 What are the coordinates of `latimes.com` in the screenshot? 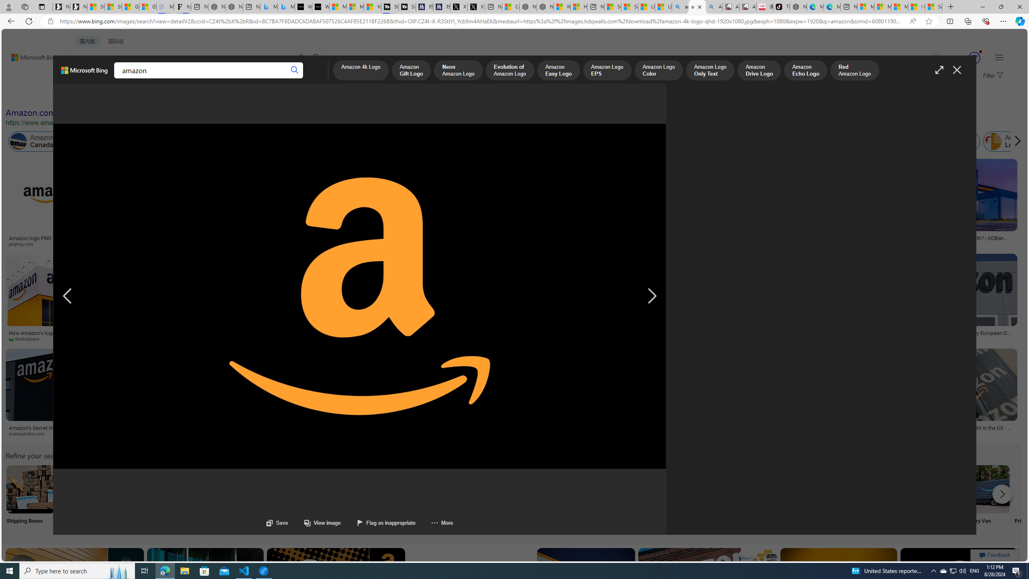 It's located at (654, 433).